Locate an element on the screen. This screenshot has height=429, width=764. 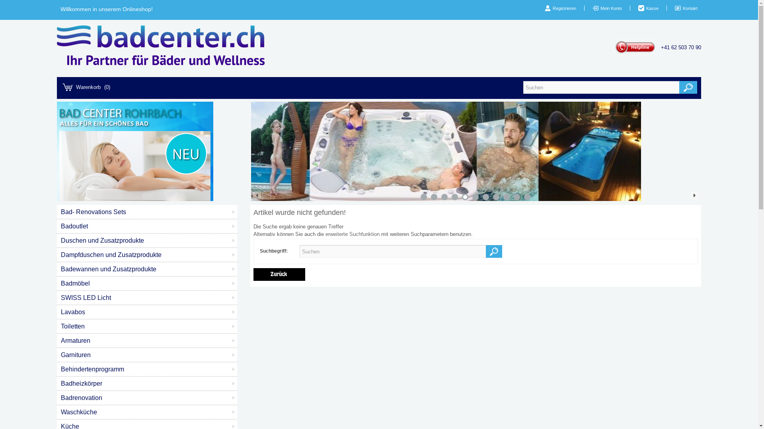
4 is located at coordinates (455, 197).